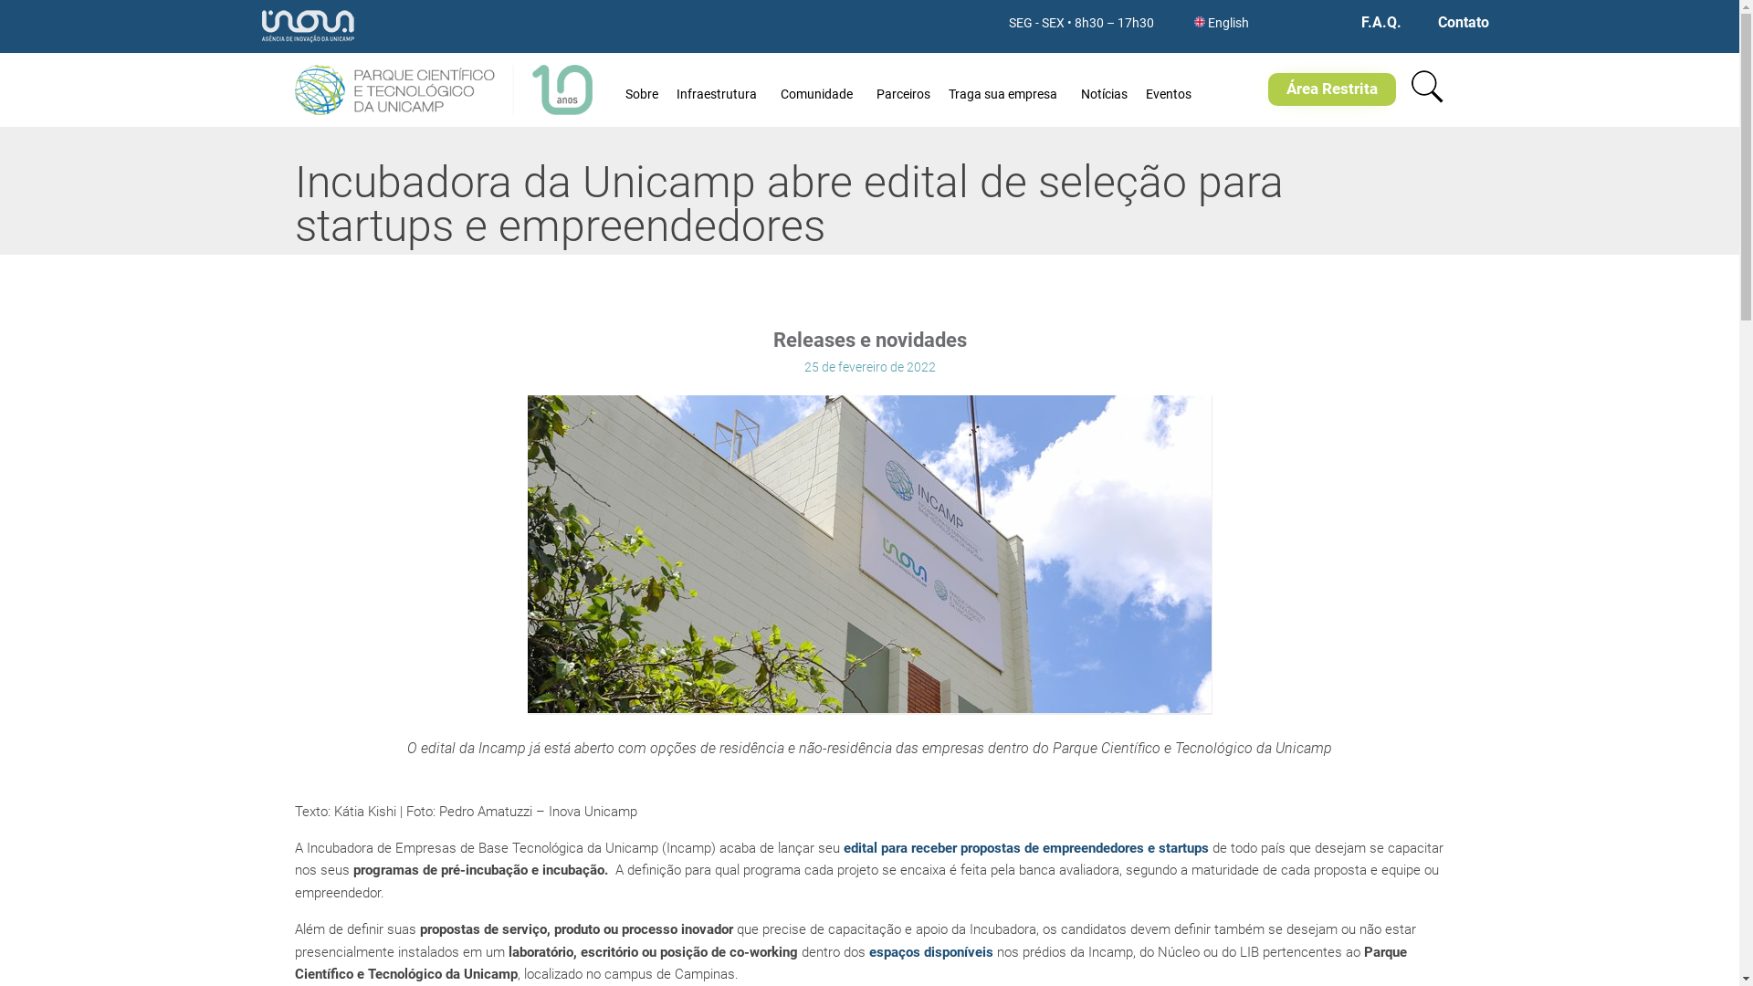  Describe the element at coordinates (1464, 23) in the screenshot. I see `Contato` at that location.